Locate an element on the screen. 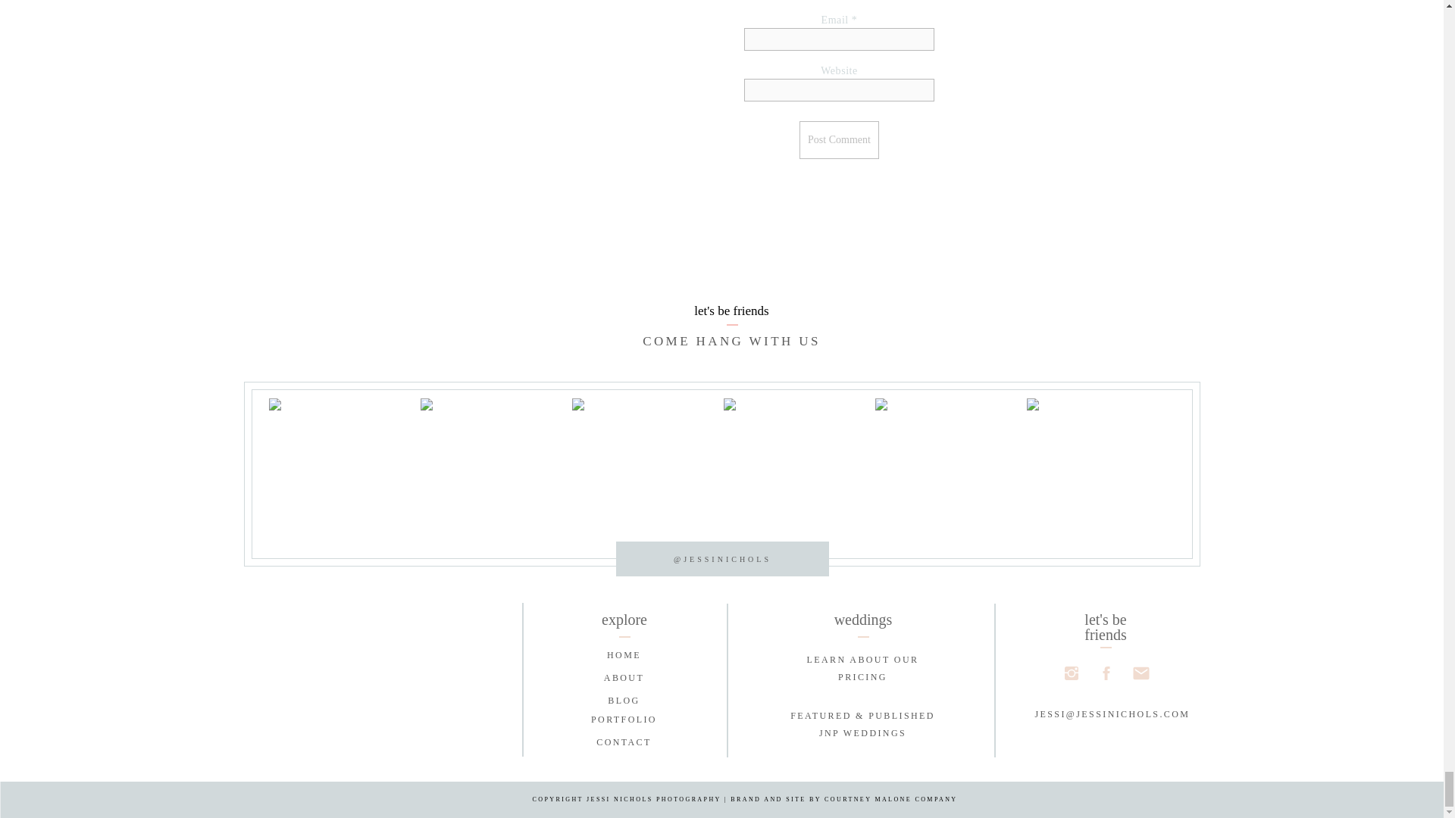 The height and width of the screenshot is (818, 1455). Post Comment is located at coordinates (623, 720).